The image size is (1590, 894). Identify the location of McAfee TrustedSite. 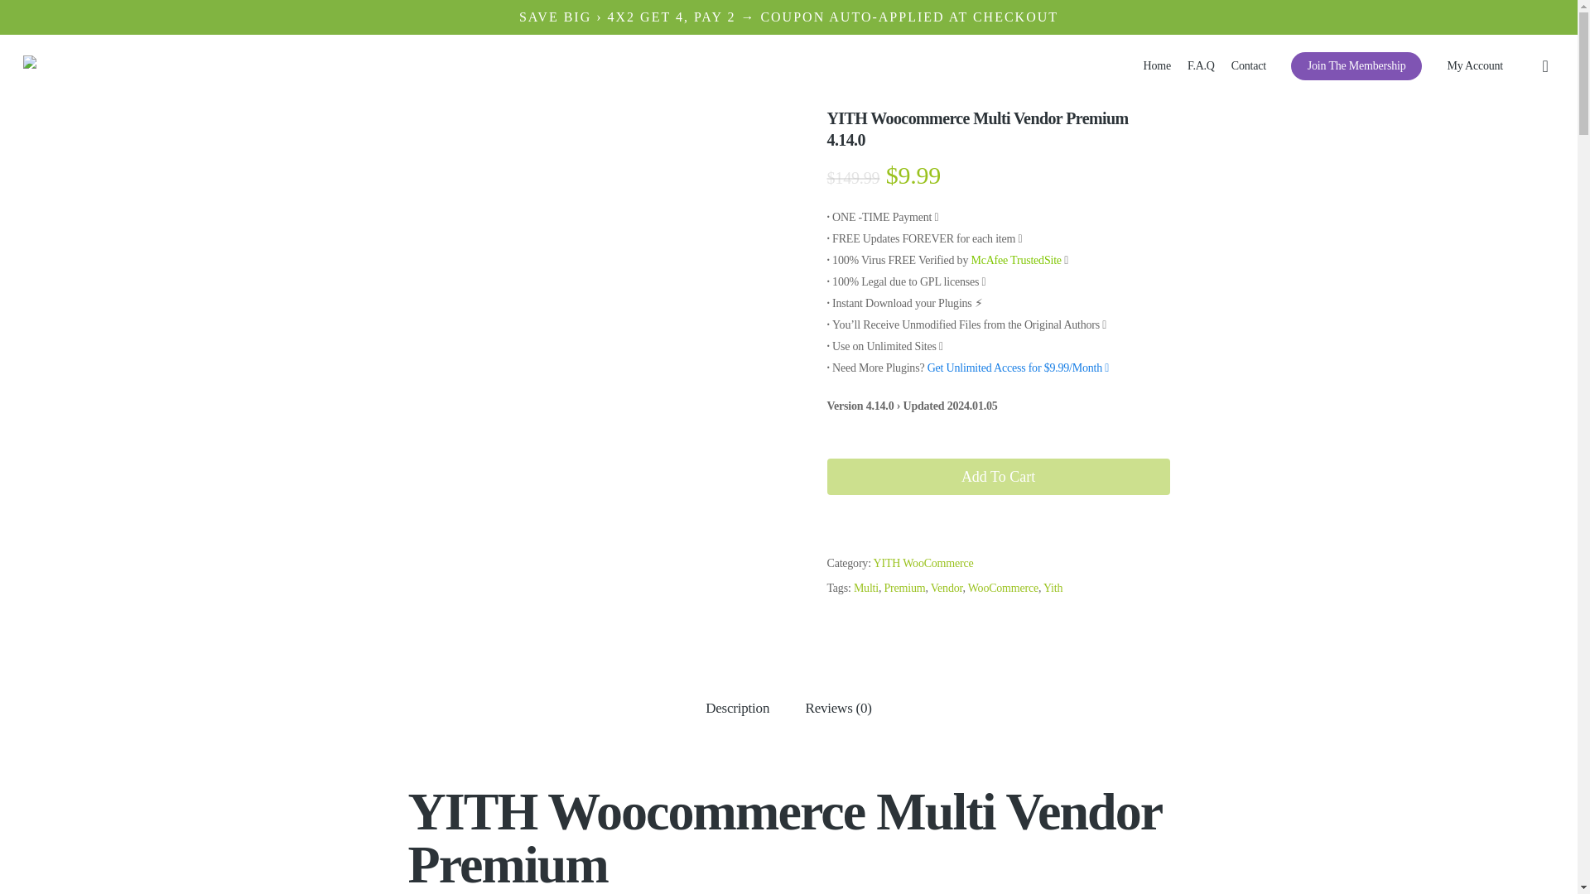
(1015, 260).